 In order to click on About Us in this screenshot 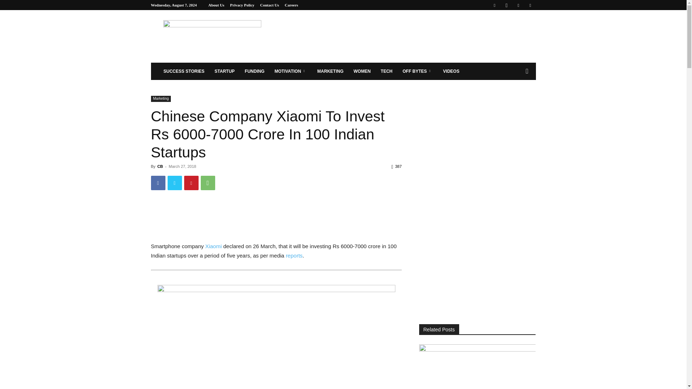, I will do `click(216, 5)`.